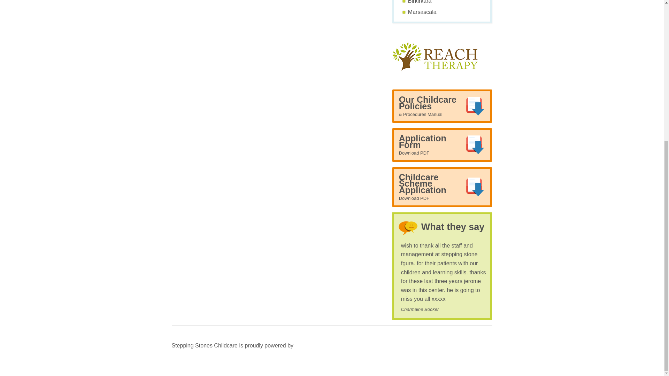 The image size is (669, 376). I want to click on Birkirkara, so click(442, 187).